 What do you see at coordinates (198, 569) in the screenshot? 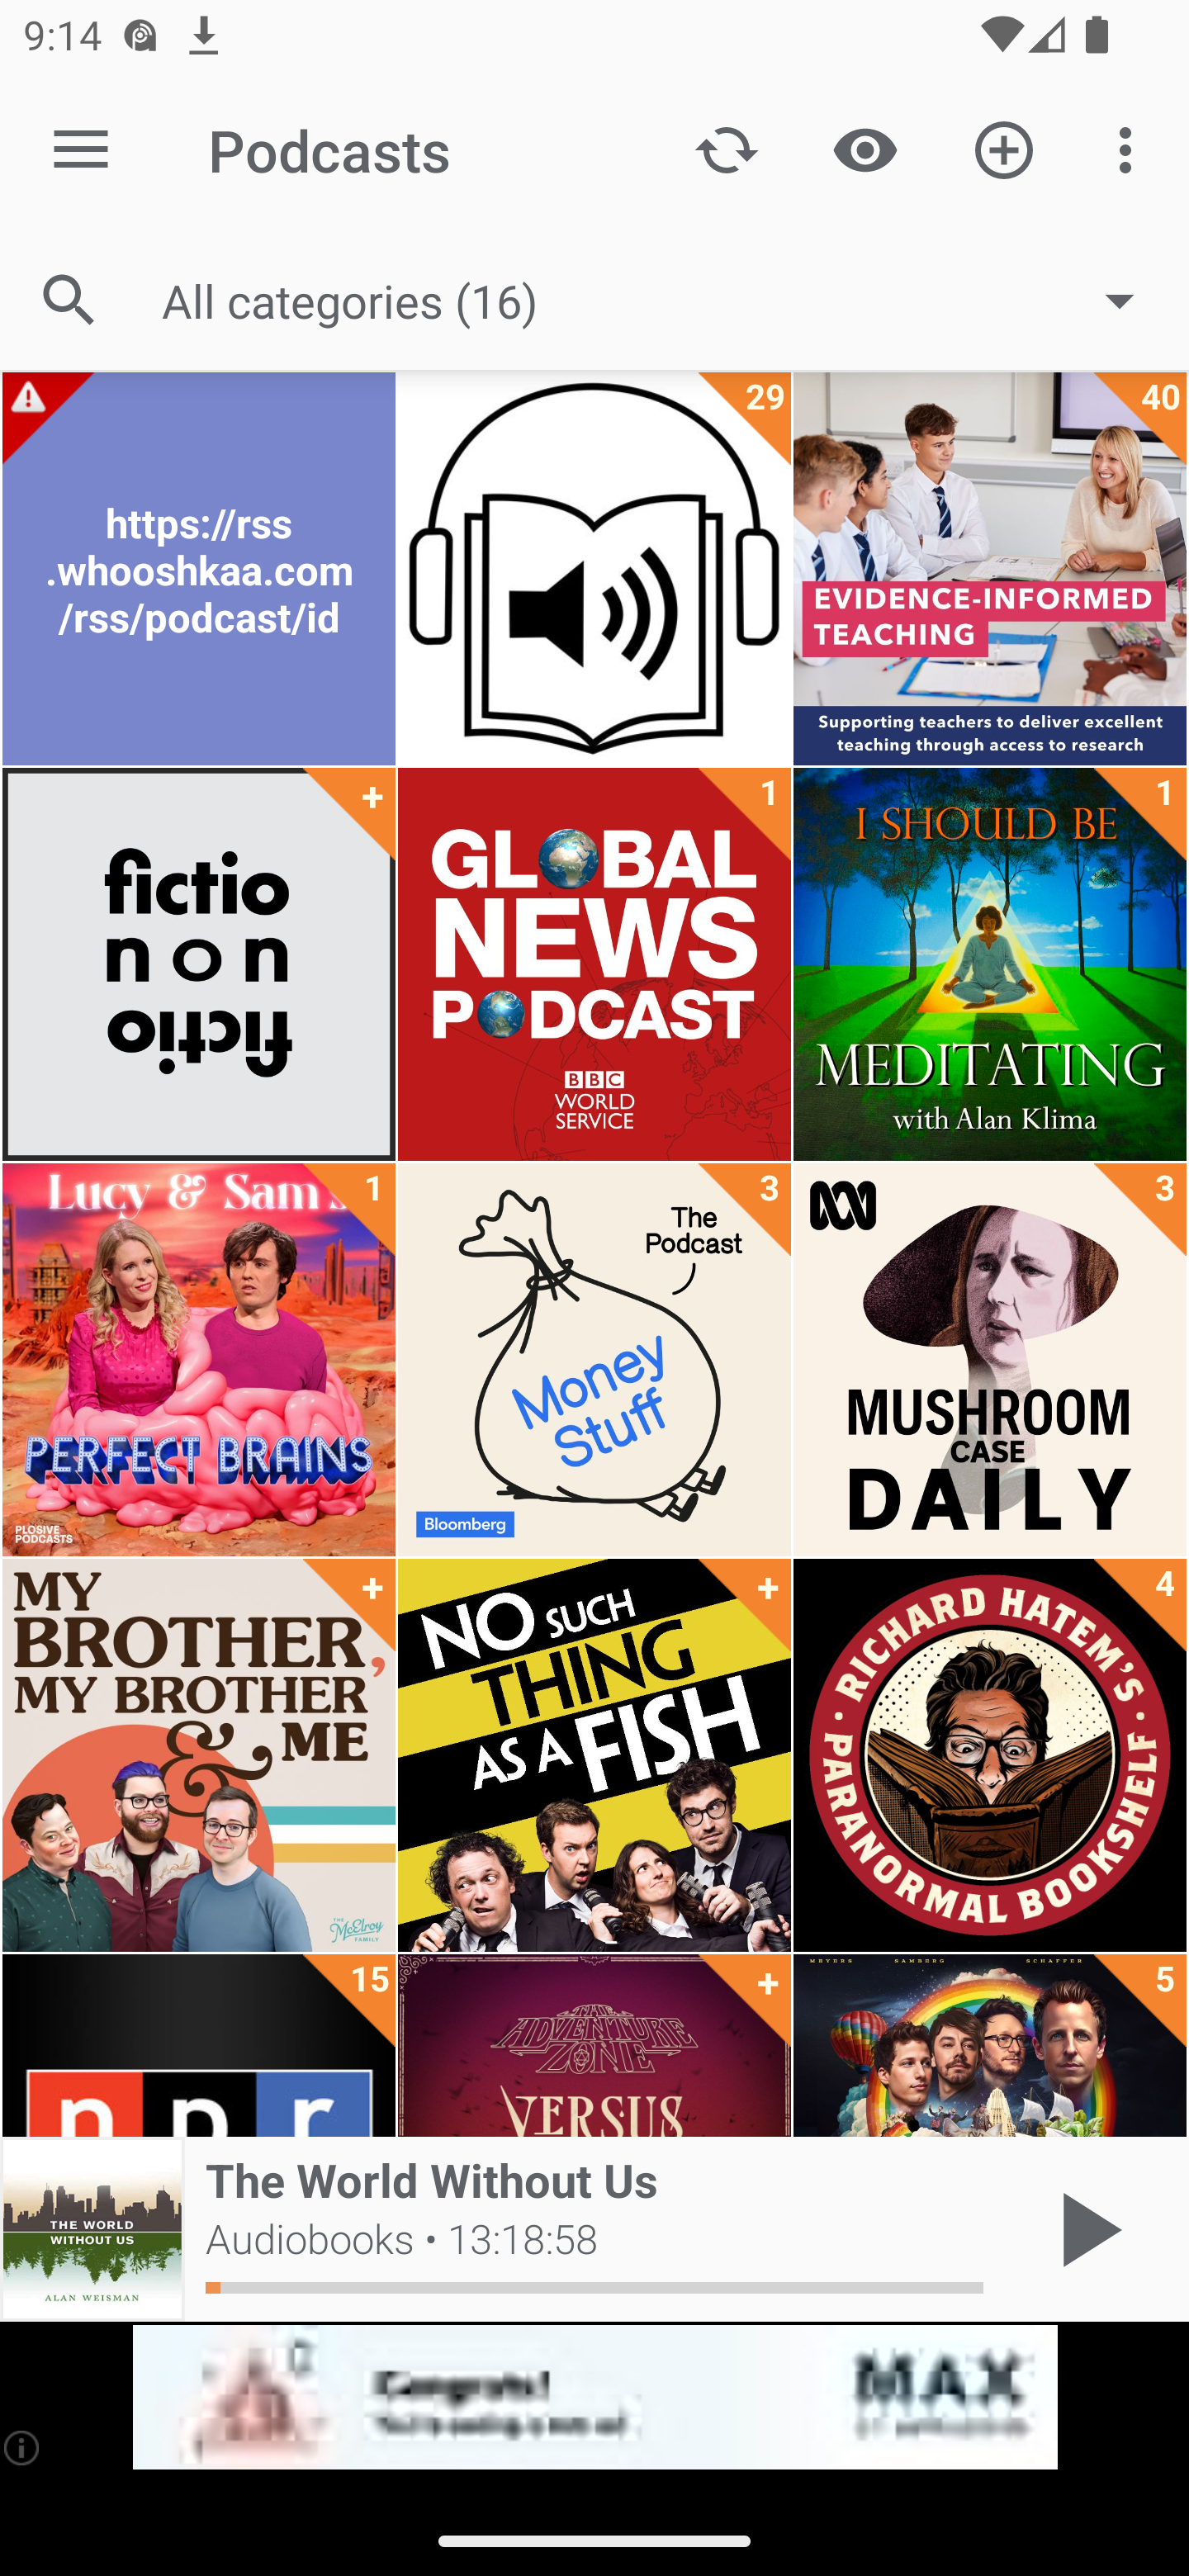
I see `https://rss.whooshkaa.com/rss/podcast/id/5884` at bounding box center [198, 569].